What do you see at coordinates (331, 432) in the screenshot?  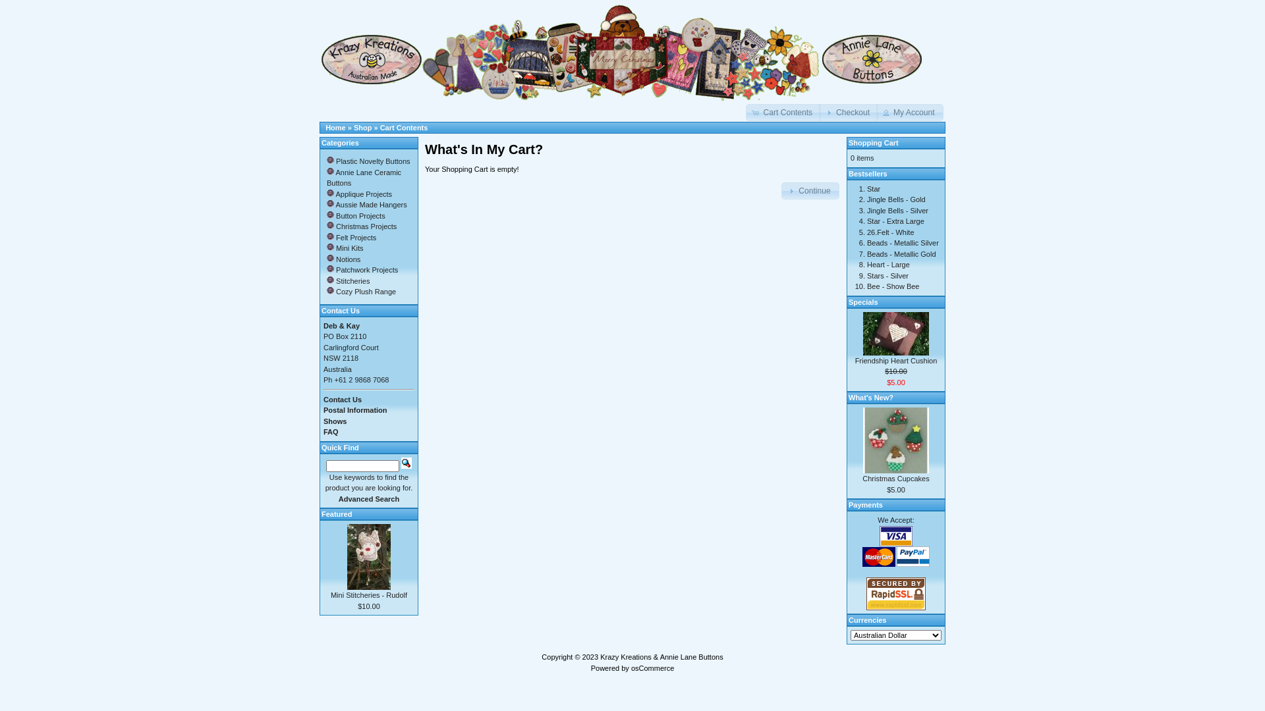 I see `FAQ` at bounding box center [331, 432].